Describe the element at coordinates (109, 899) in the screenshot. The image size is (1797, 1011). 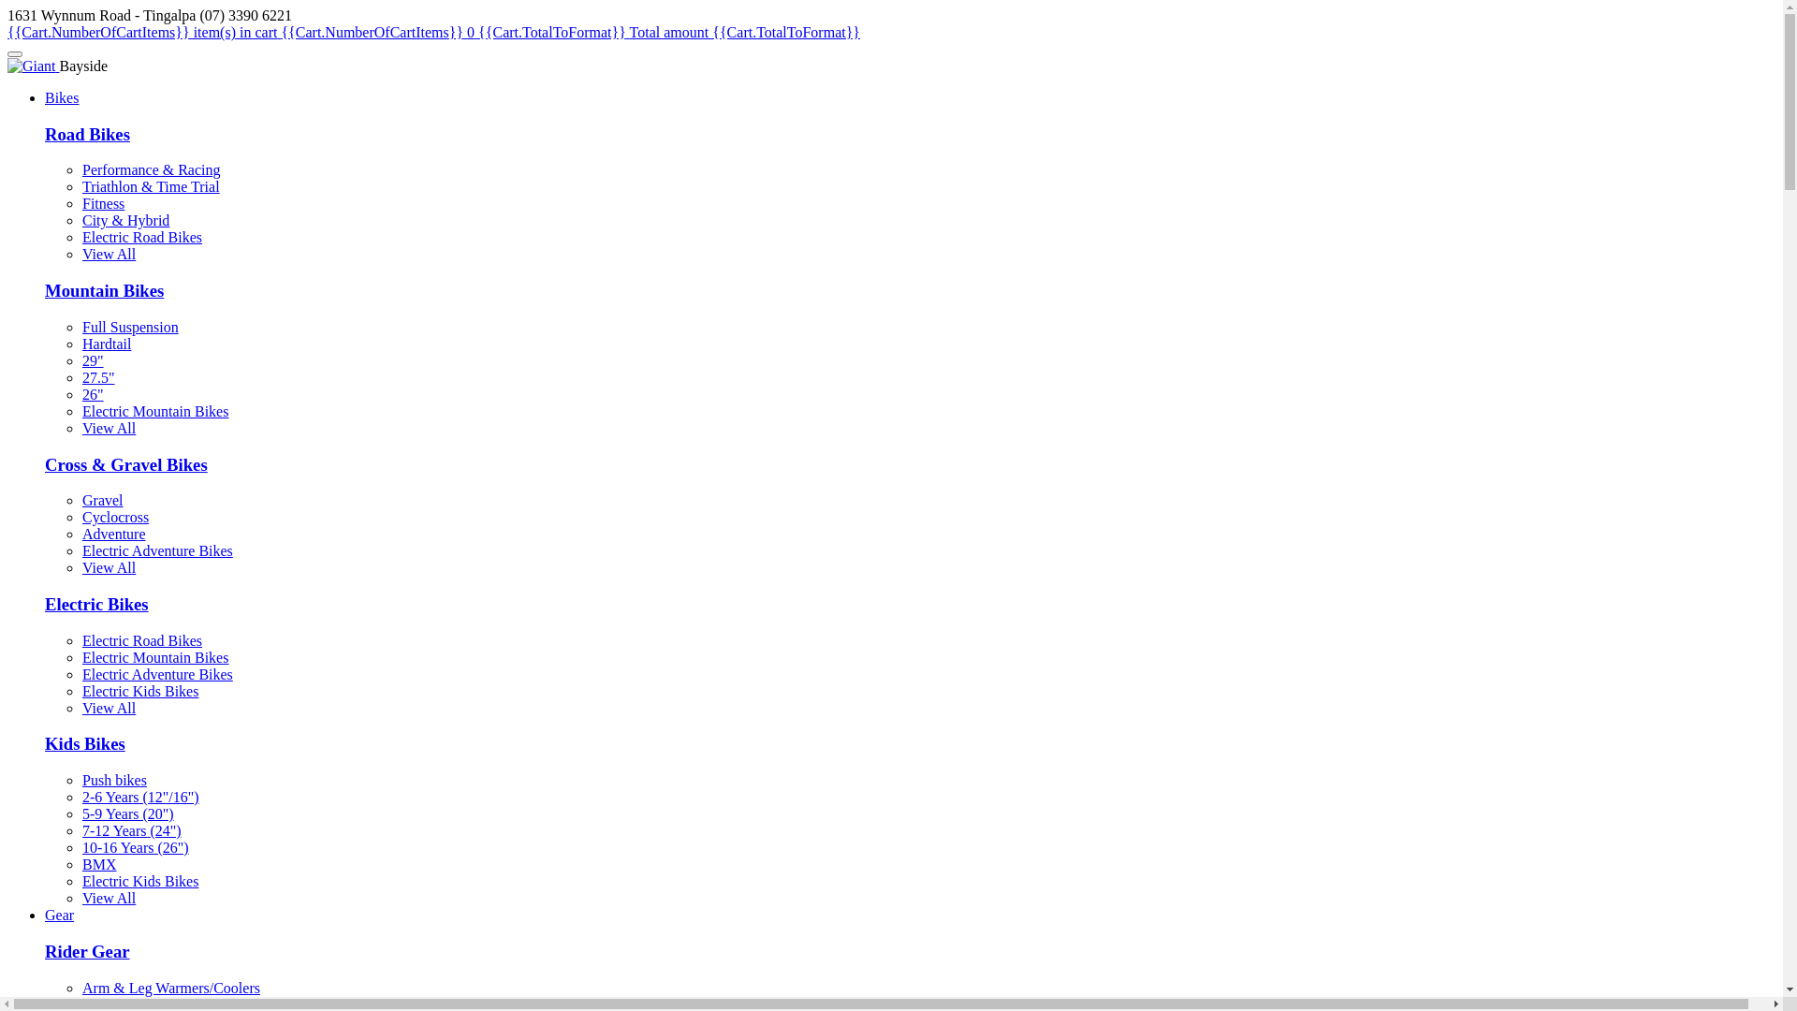
I see `View All` at that location.